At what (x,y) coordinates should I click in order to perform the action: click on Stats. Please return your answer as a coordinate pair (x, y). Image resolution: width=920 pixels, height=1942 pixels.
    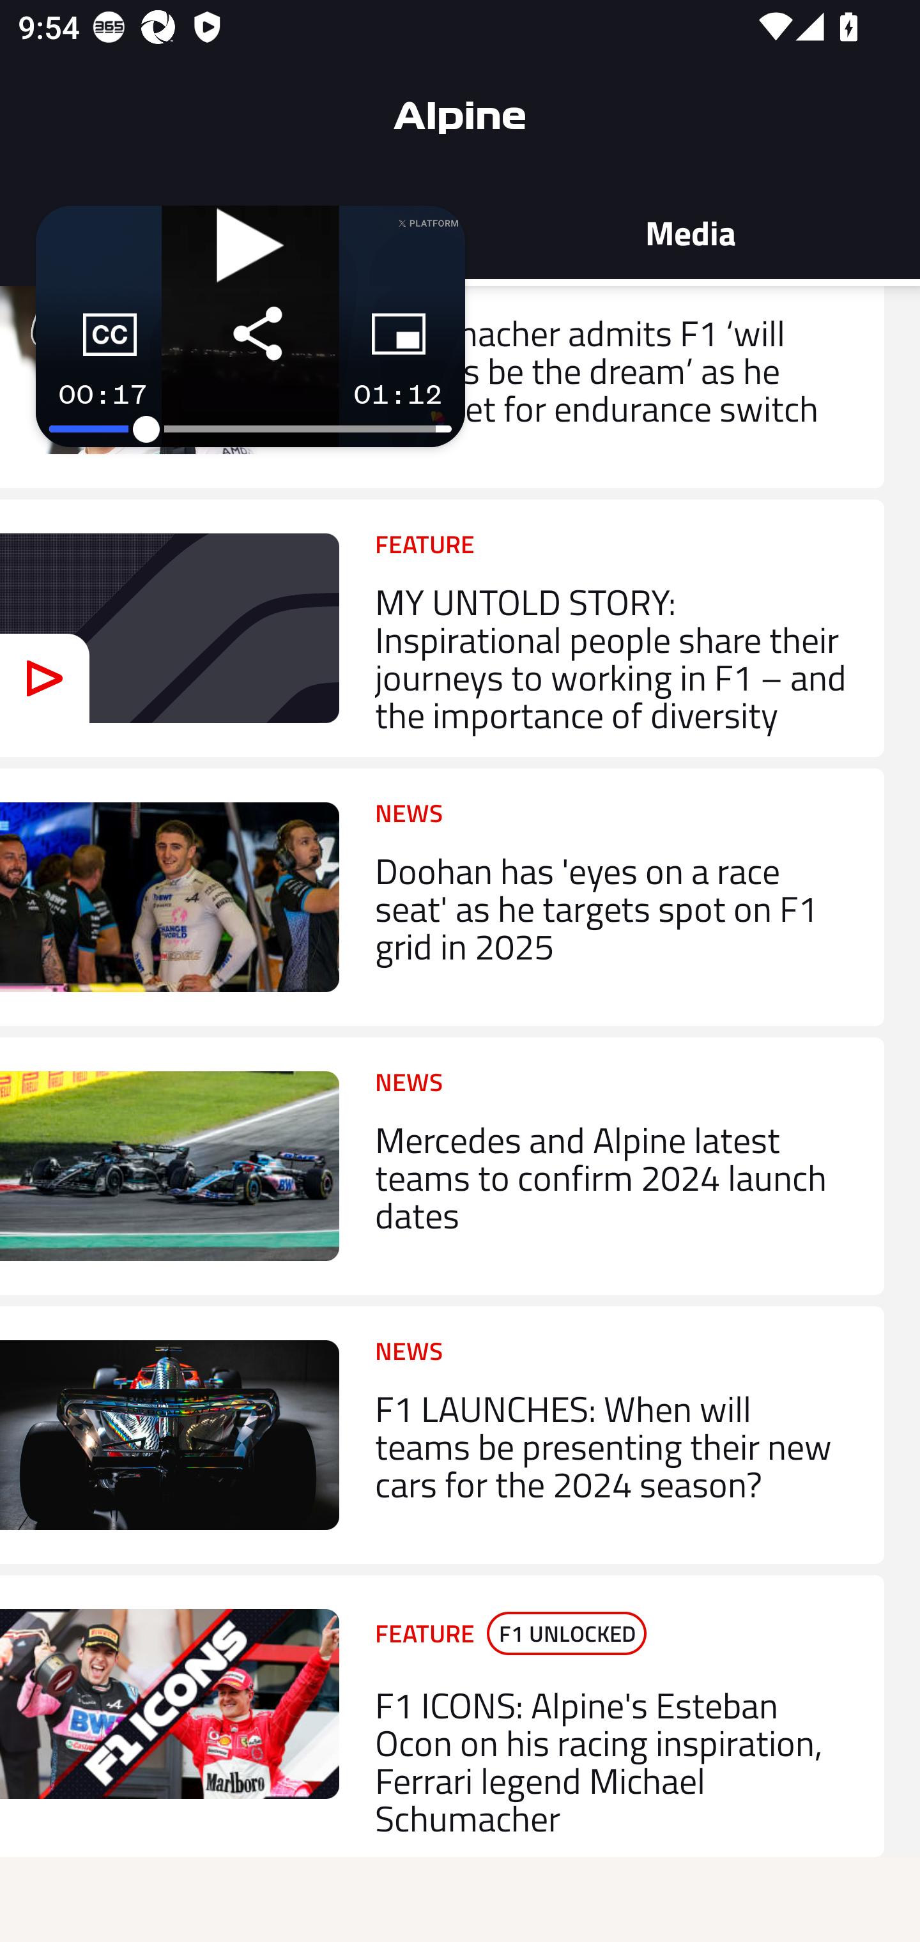
    Looking at the image, I should click on (230, 231).